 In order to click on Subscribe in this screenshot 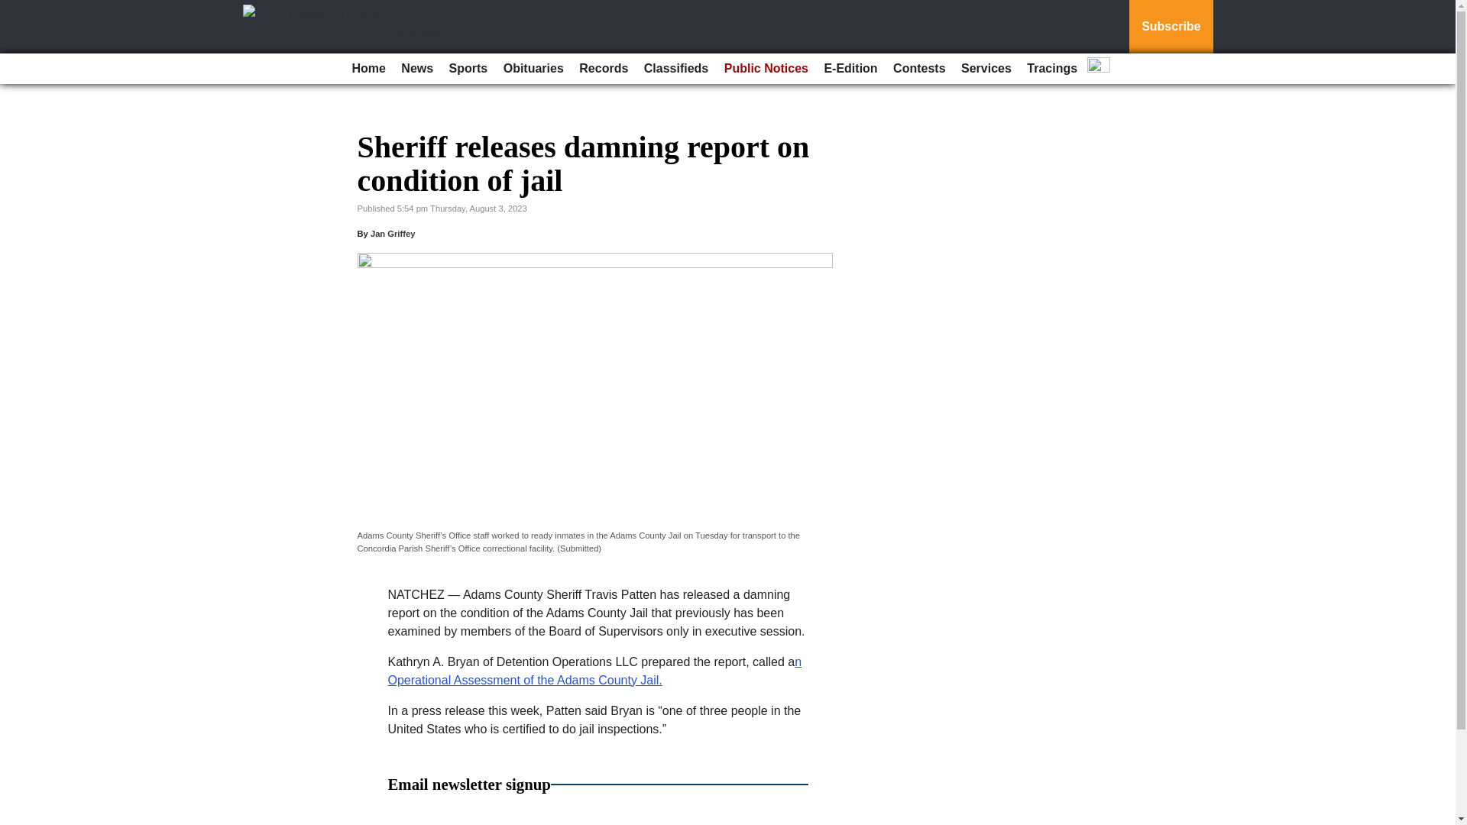, I will do `click(1171, 27)`.